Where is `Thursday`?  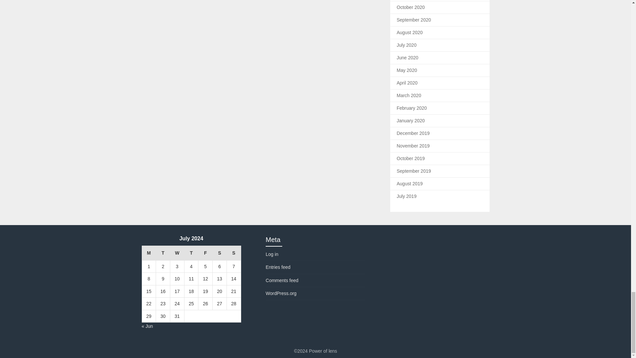 Thursday is located at coordinates (191, 253).